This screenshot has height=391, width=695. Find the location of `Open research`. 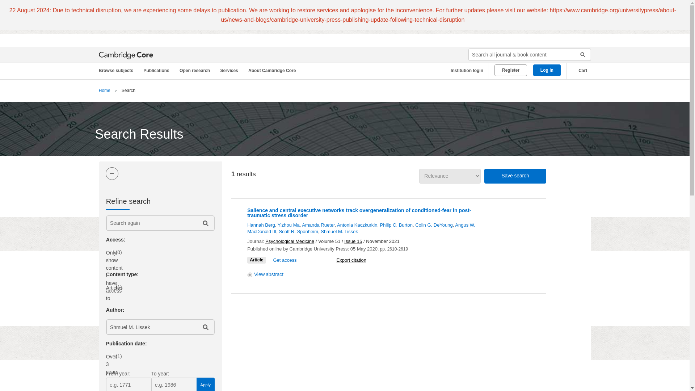

Open research is located at coordinates (196, 71).